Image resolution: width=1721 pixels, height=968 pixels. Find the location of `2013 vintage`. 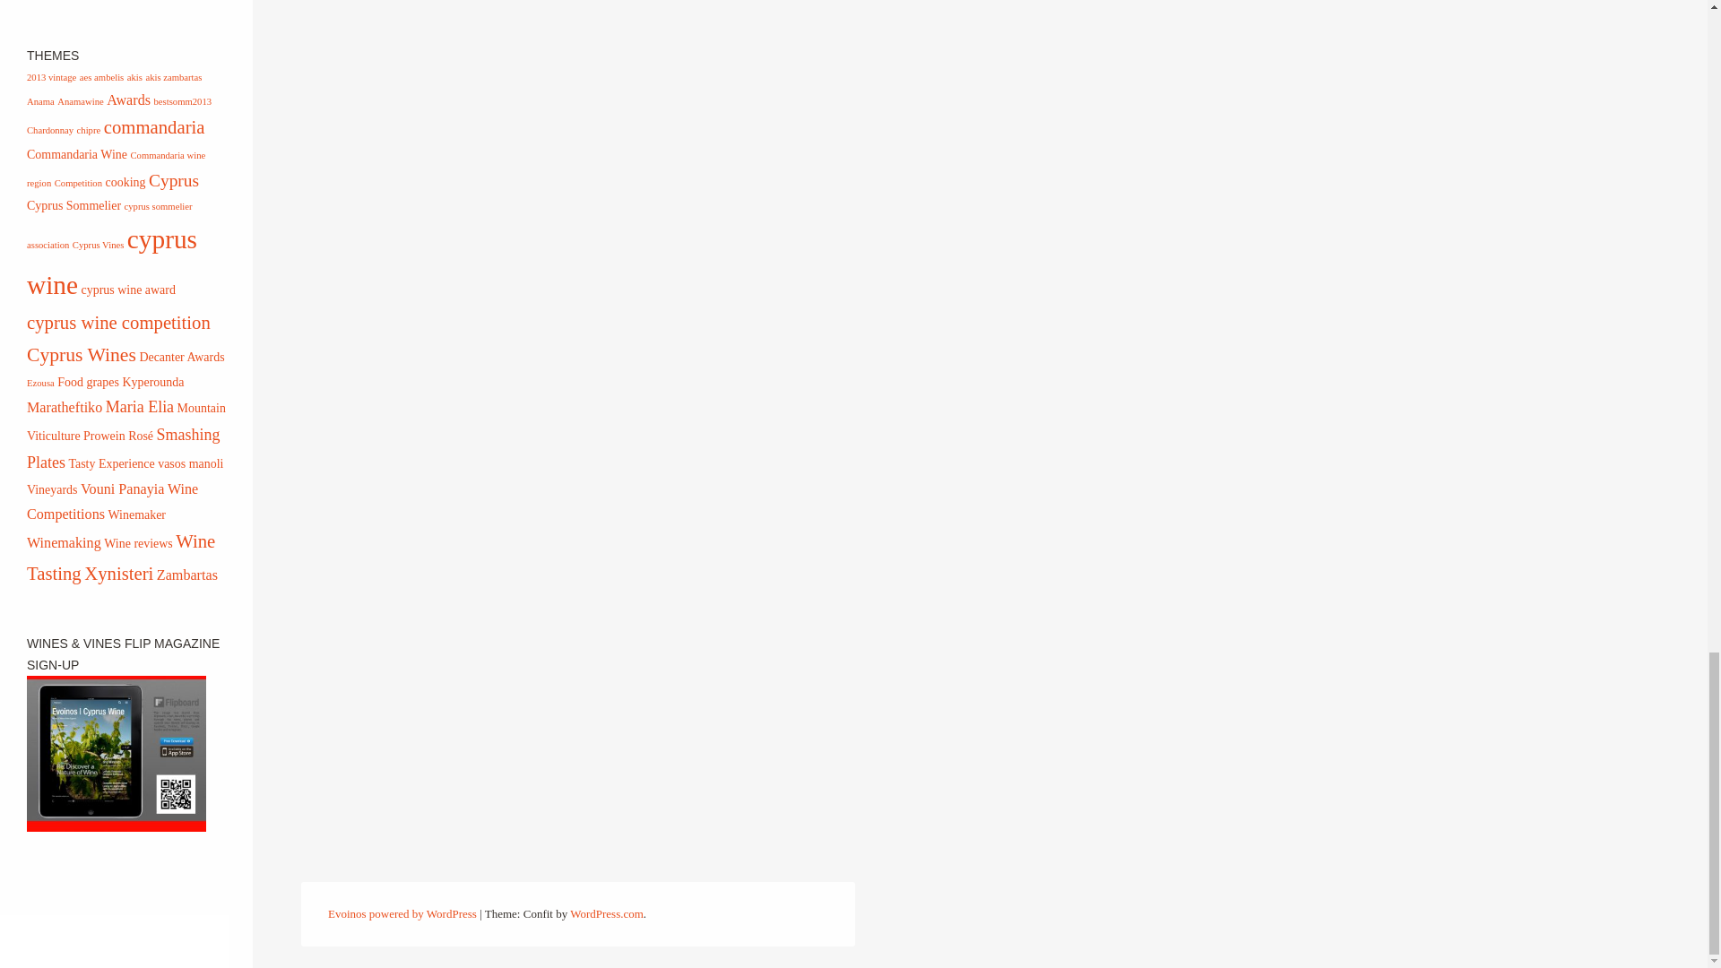

2013 vintage is located at coordinates (51, 77).